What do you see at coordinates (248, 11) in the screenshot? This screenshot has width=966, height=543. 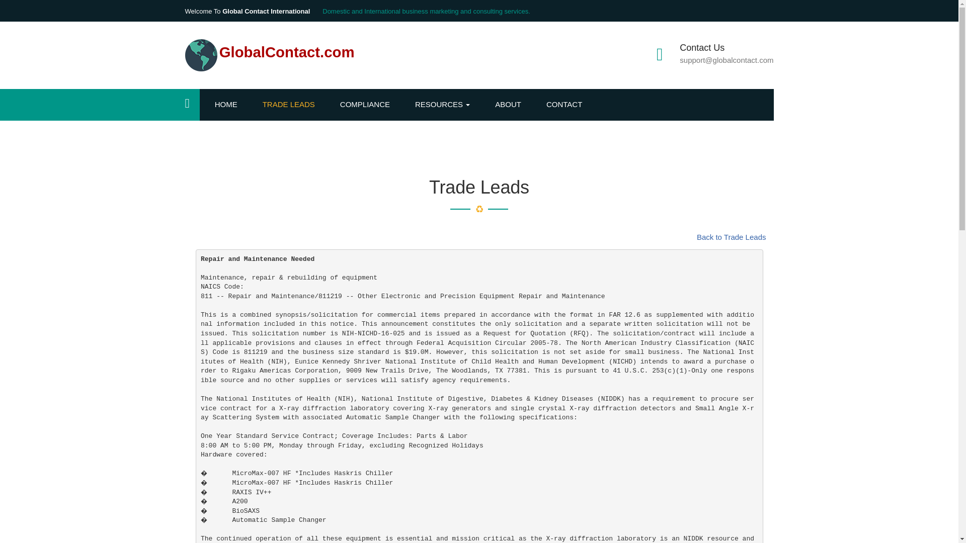 I see `Welcome To Global Contact International` at bounding box center [248, 11].